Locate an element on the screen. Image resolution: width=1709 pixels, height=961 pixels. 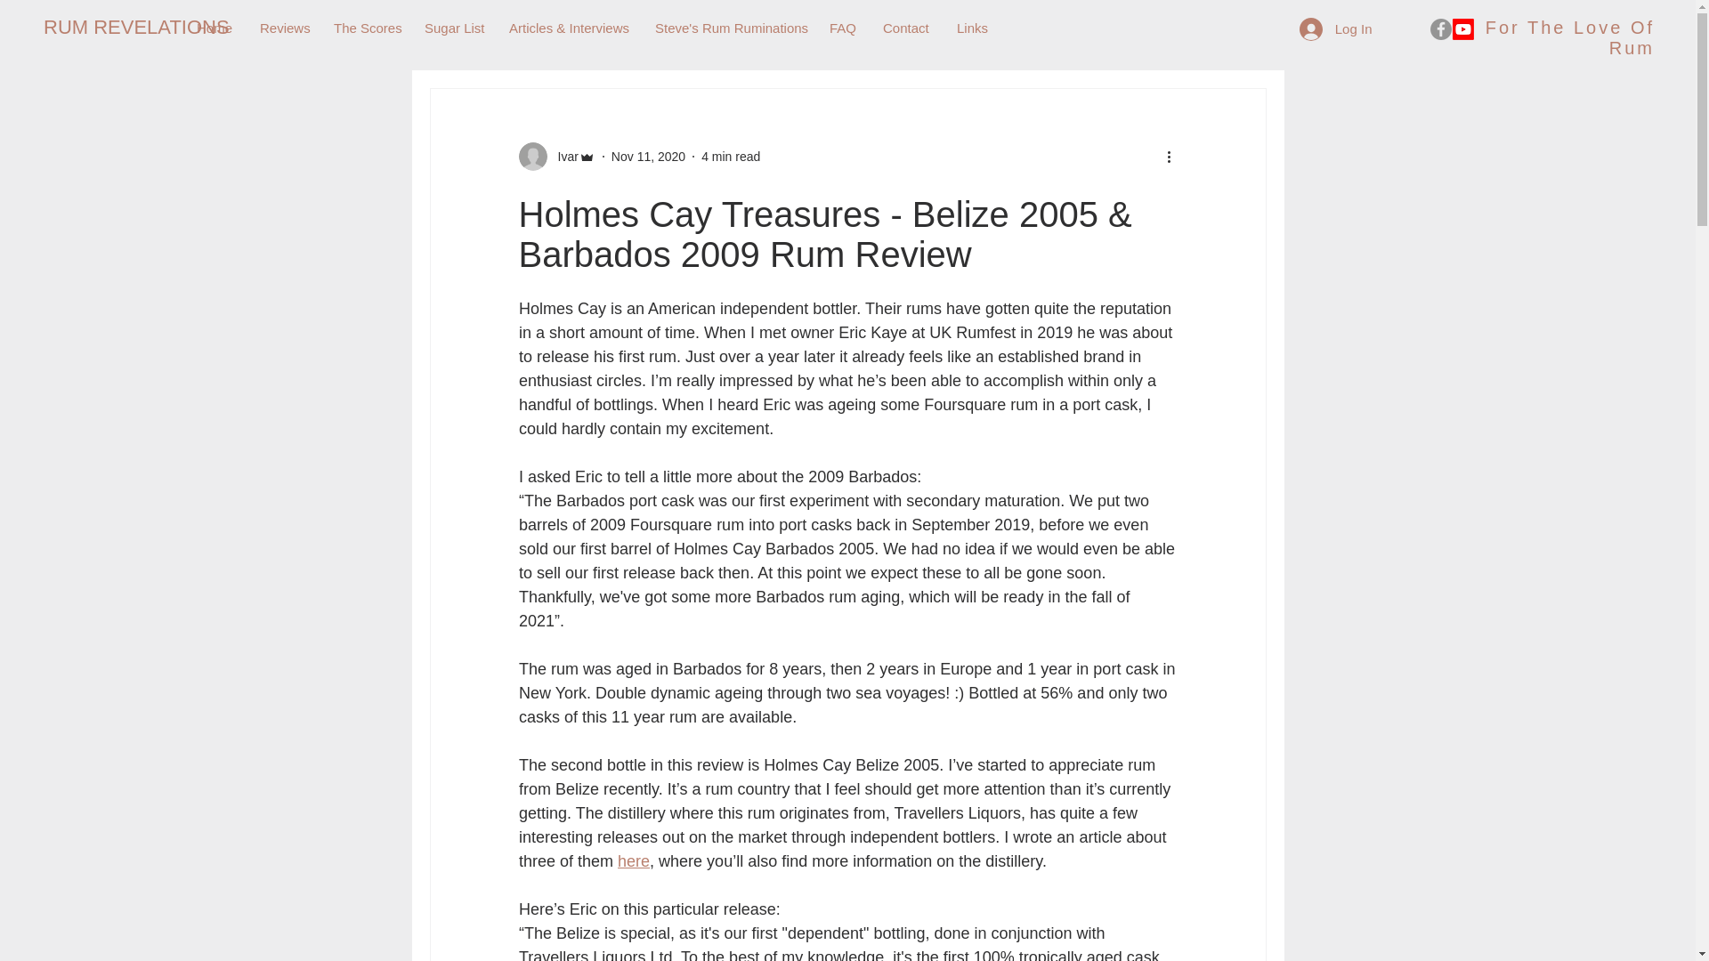
Nov 11, 2020 is located at coordinates (648, 157).